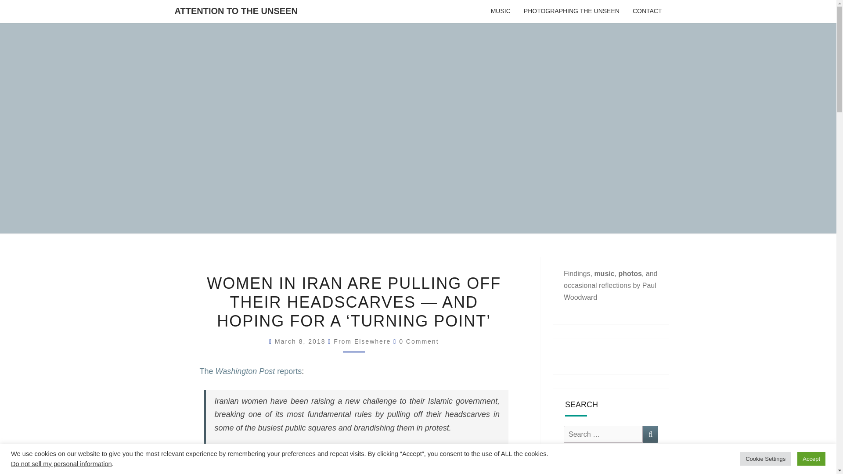 This screenshot has height=474, width=843. Describe the element at coordinates (301, 341) in the screenshot. I see `March 8, 2018` at that location.